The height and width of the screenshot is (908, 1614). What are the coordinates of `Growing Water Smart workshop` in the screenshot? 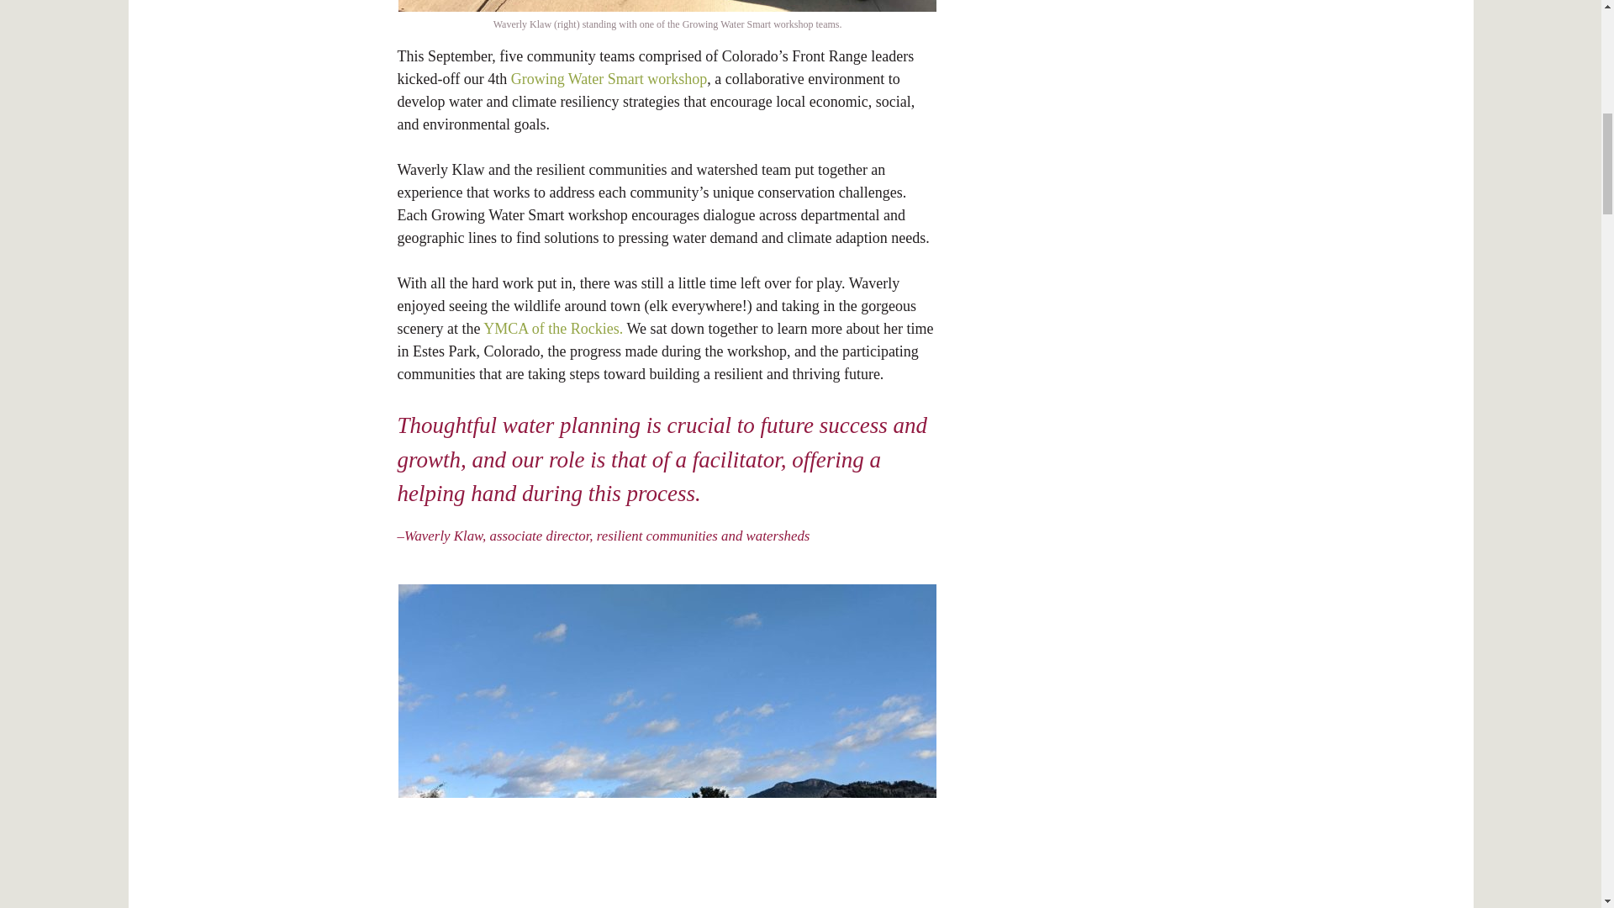 It's located at (609, 79).